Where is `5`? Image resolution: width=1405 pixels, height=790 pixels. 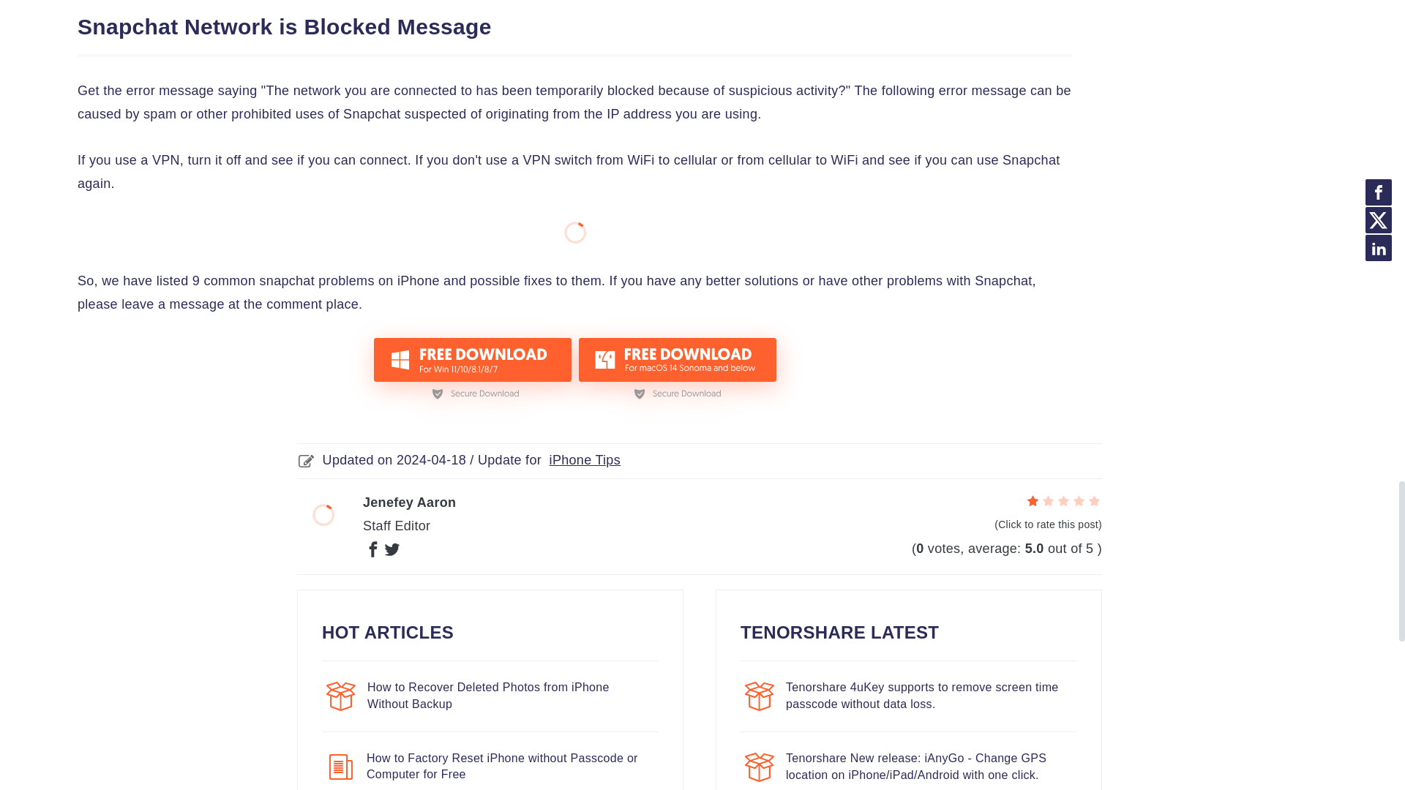 5 is located at coordinates (1093, 502).